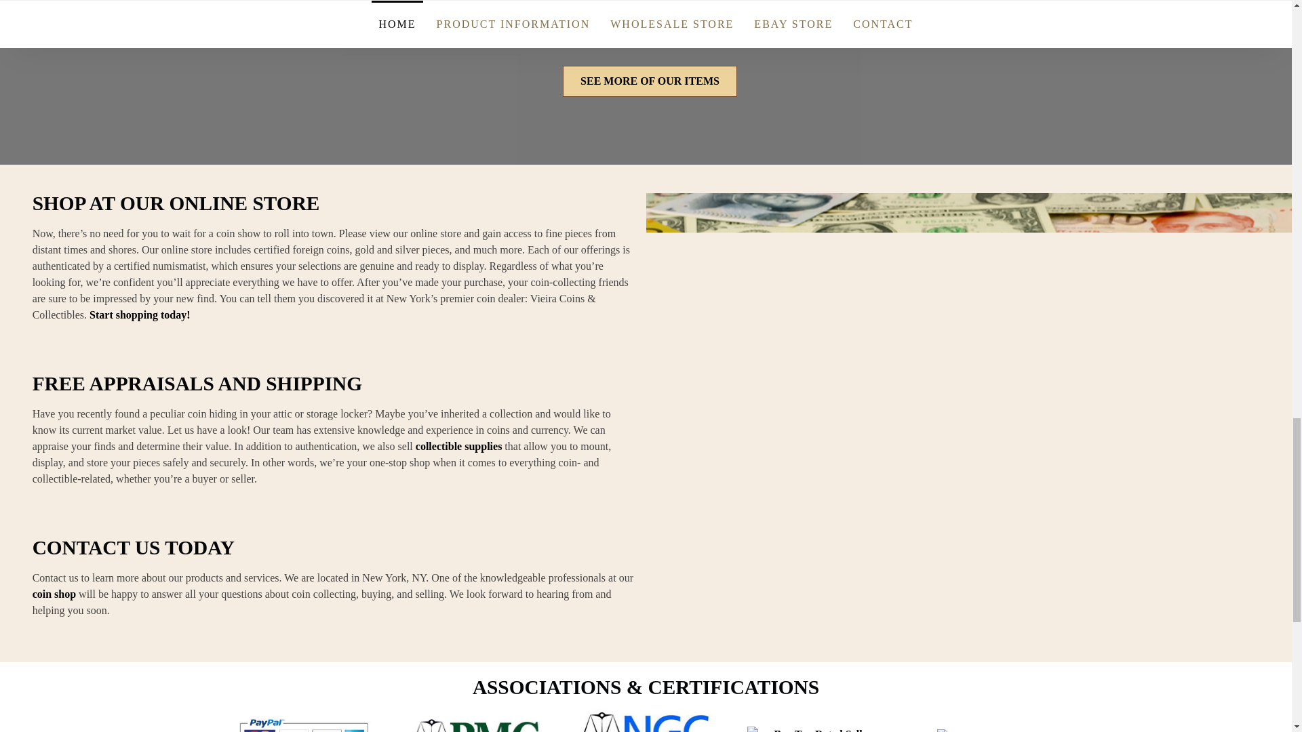  What do you see at coordinates (54, 594) in the screenshot?
I see `coin shop` at bounding box center [54, 594].